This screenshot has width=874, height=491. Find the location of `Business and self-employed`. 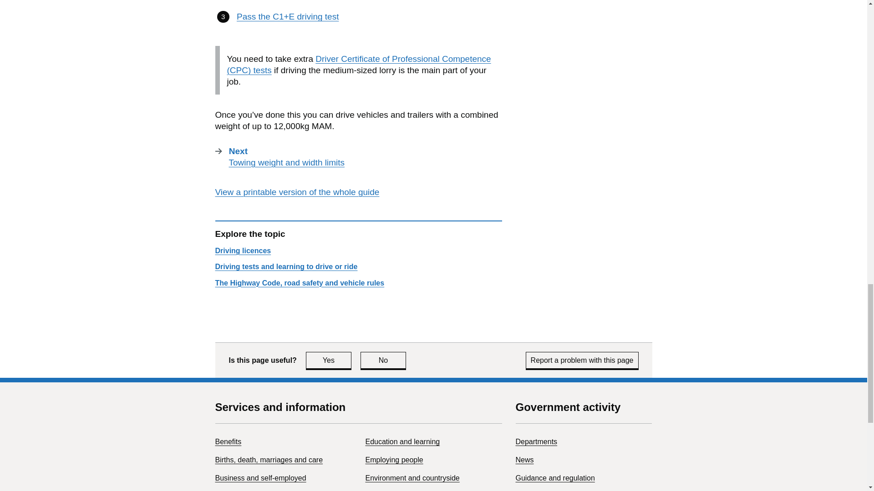

Business and self-employed is located at coordinates (329, 360).